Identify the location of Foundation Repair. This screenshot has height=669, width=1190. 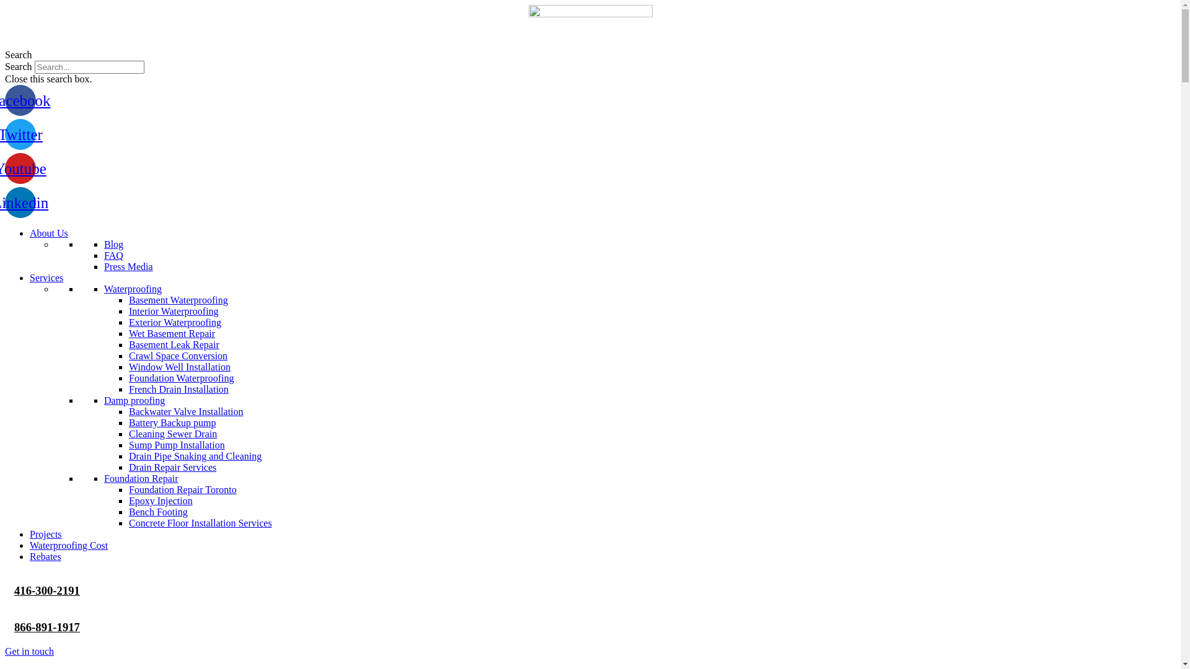
(141, 478).